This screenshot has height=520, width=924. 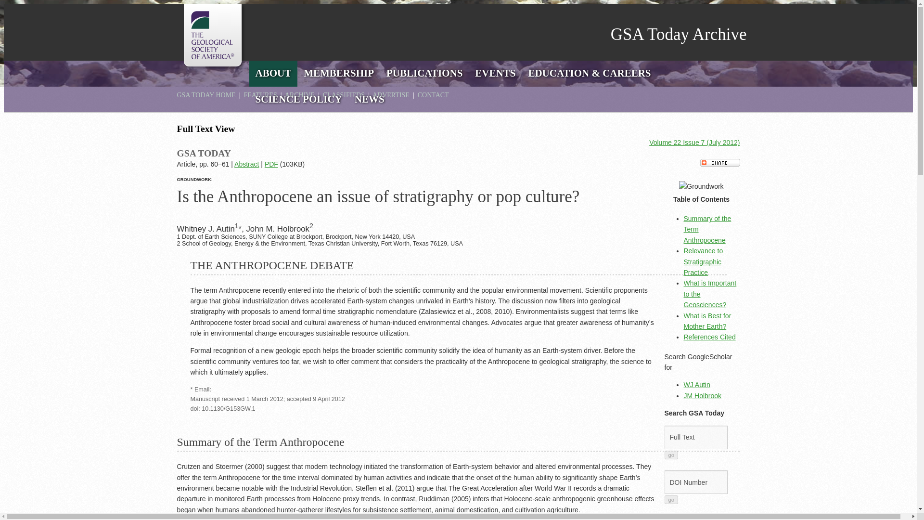 I want to click on PDF, so click(x=271, y=164).